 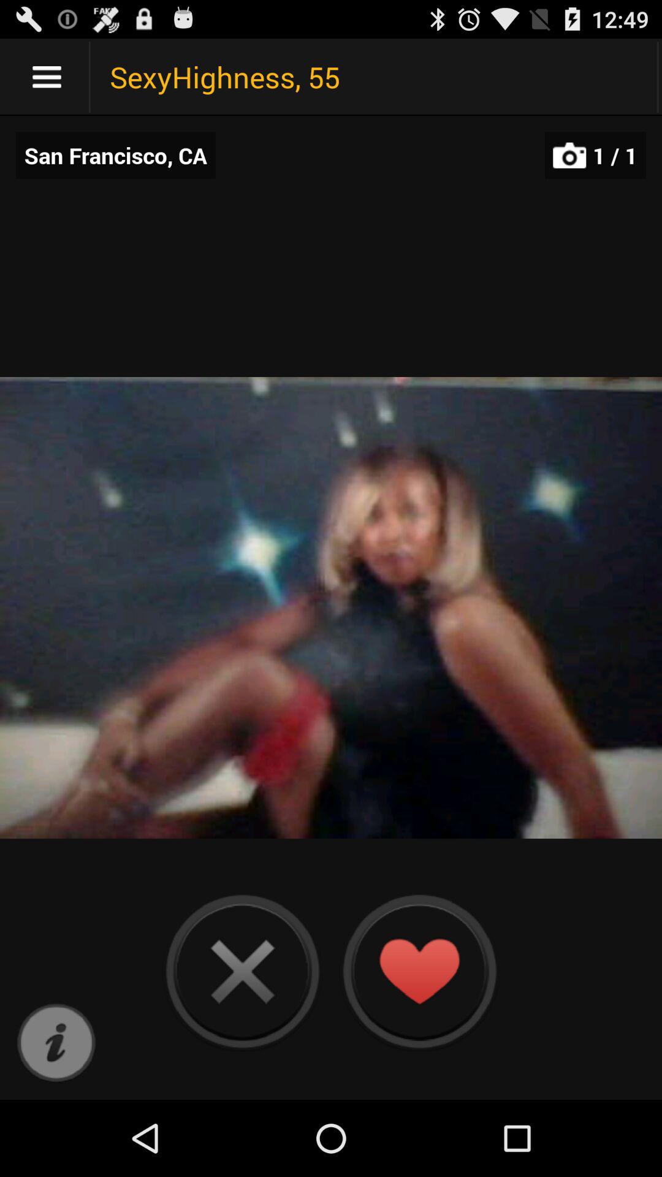 What do you see at coordinates (56, 1043) in the screenshot?
I see `get info` at bounding box center [56, 1043].